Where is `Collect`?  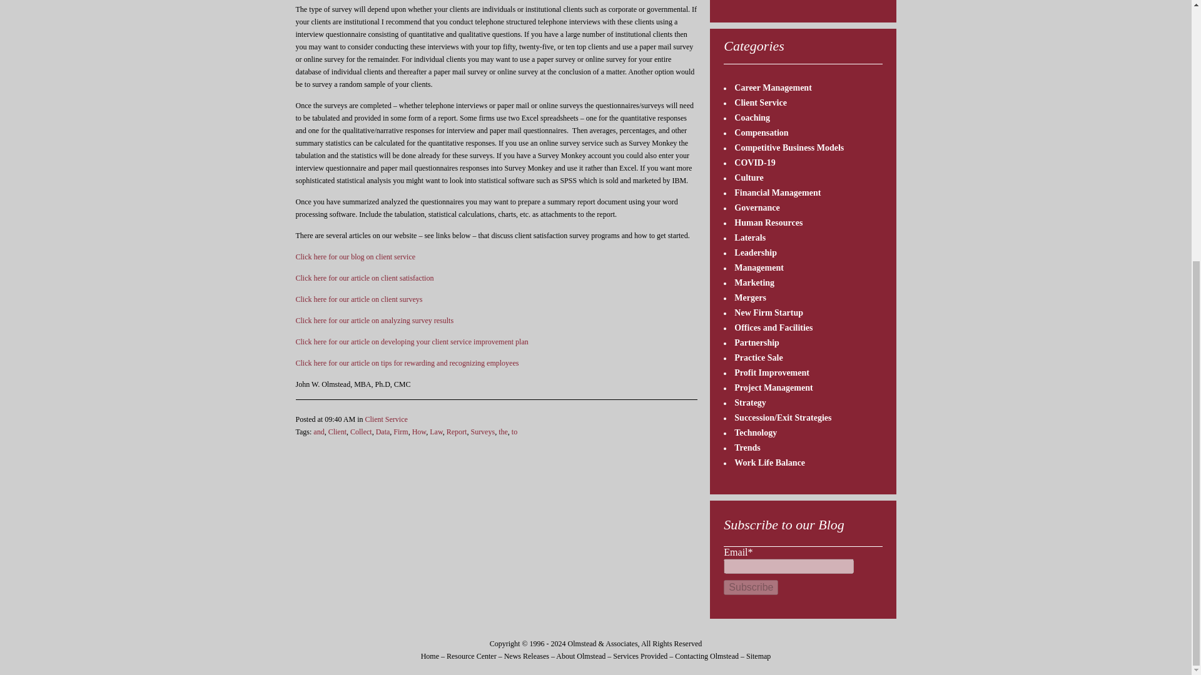
Collect is located at coordinates (362, 431).